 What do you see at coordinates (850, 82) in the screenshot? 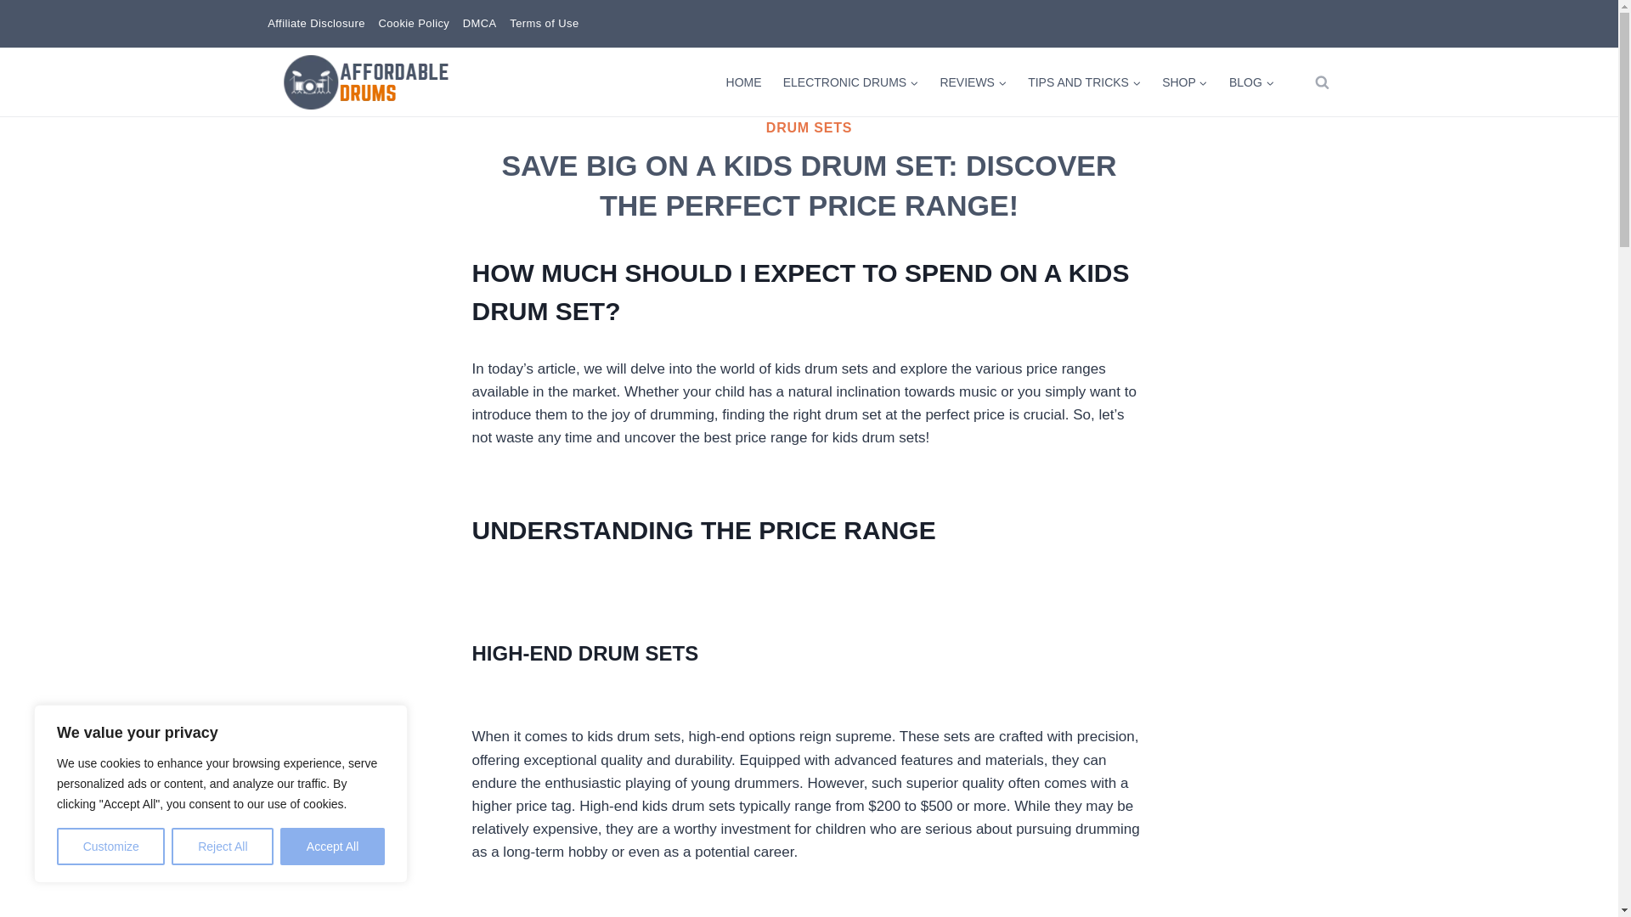
I see `ELECTRONIC DRUMS` at bounding box center [850, 82].